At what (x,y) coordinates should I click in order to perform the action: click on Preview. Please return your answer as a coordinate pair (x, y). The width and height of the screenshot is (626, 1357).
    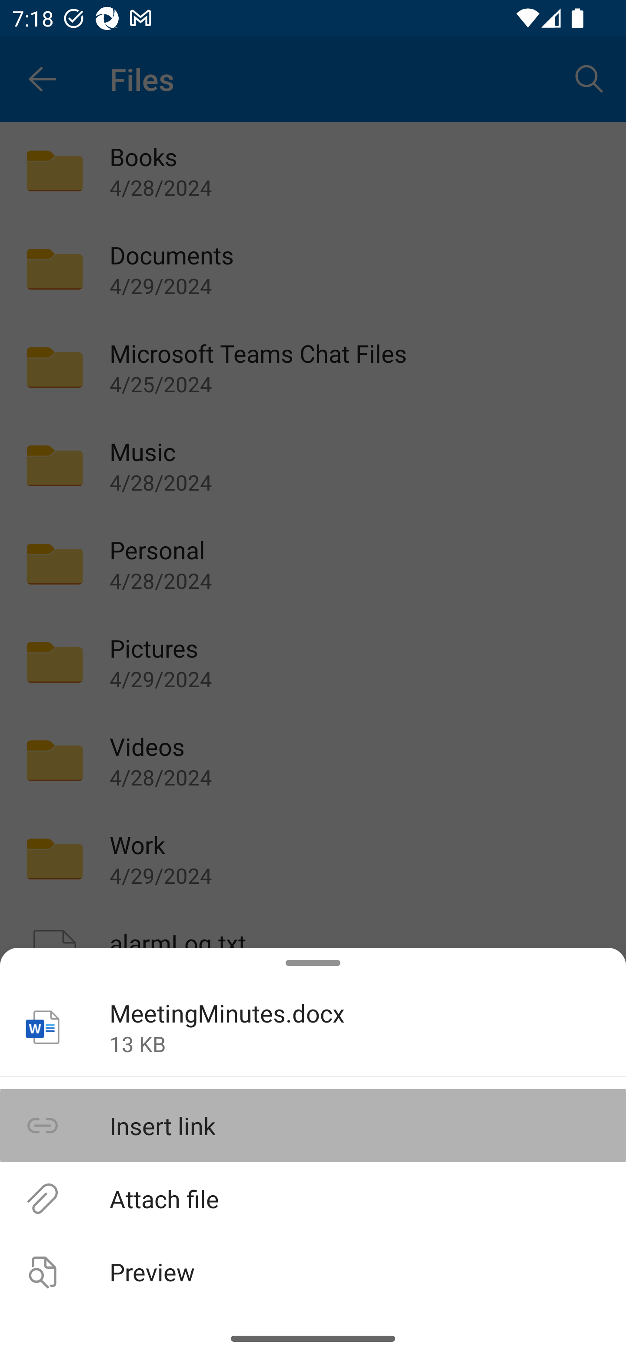
    Looking at the image, I should click on (313, 1271).